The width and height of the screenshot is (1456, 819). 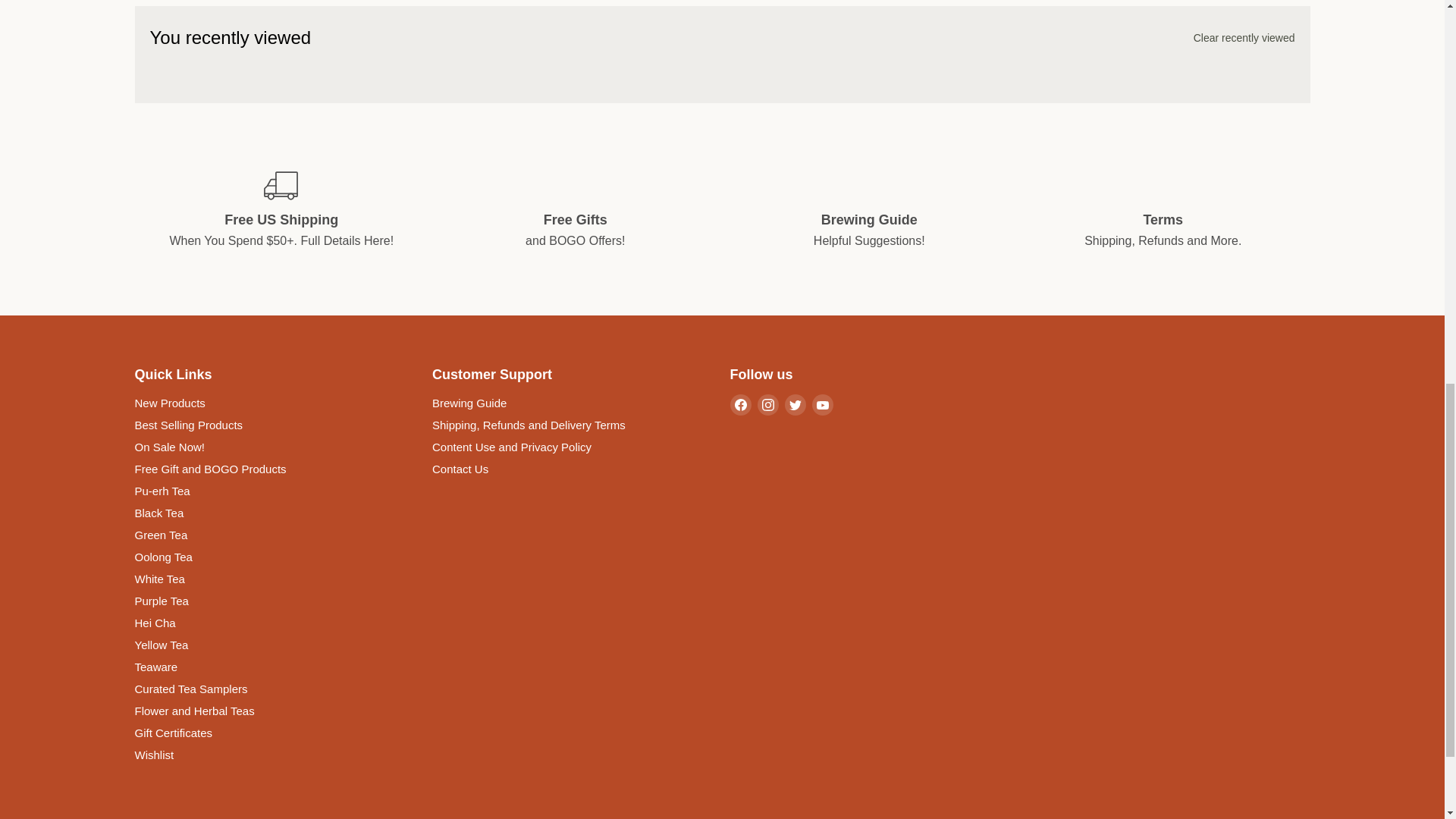 I want to click on Twitter, so click(x=795, y=404).